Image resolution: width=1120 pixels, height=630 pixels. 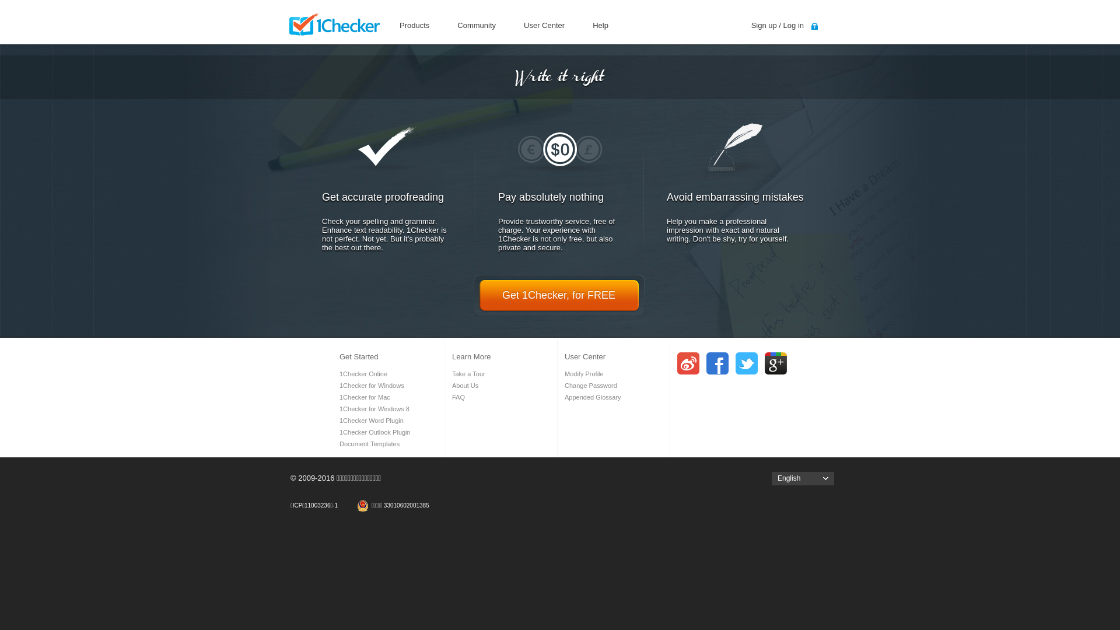 I want to click on About Us, so click(x=466, y=386).